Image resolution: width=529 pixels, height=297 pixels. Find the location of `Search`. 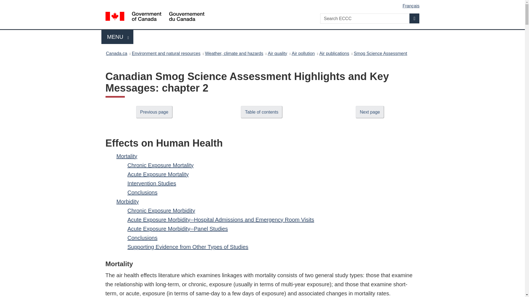

Search is located at coordinates (414, 18).